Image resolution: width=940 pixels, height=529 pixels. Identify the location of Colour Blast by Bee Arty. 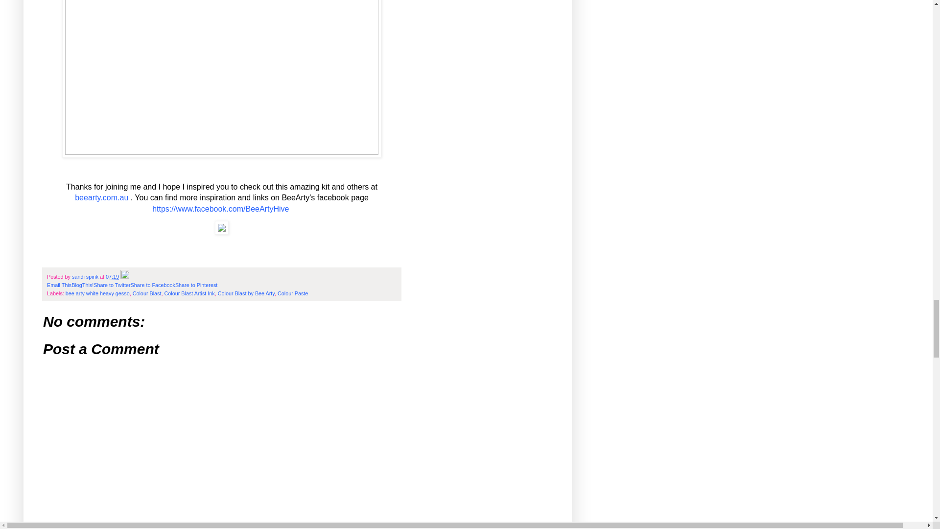
(246, 293).